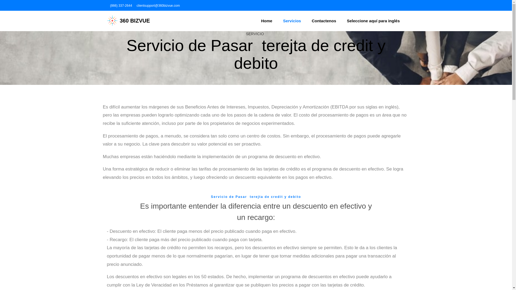  What do you see at coordinates (120, 6) in the screenshot?
I see `(866) 337-2644` at bounding box center [120, 6].